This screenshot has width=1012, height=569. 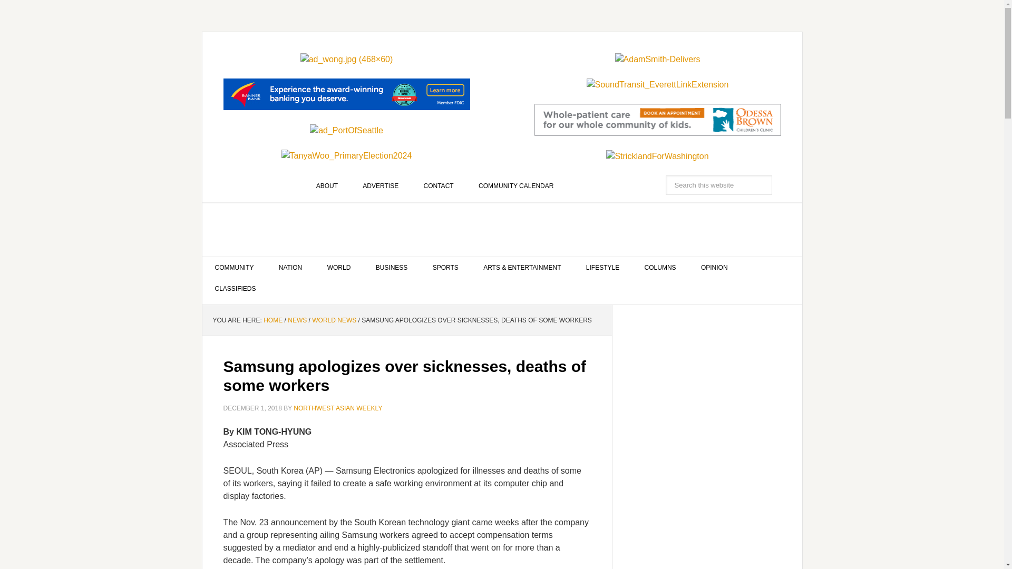 I want to click on COMMUNITY, so click(x=235, y=268).